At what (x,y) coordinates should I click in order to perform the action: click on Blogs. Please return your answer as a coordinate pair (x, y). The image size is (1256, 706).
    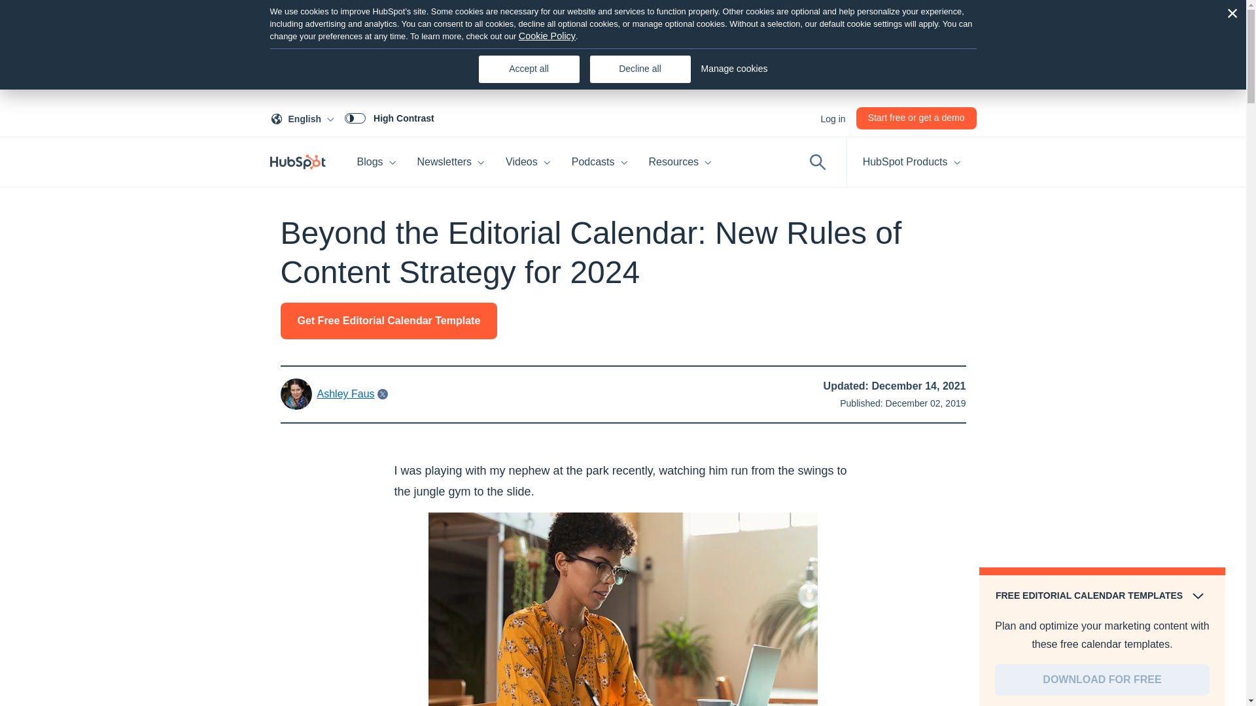
    Looking at the image, I should click on (832, 118).